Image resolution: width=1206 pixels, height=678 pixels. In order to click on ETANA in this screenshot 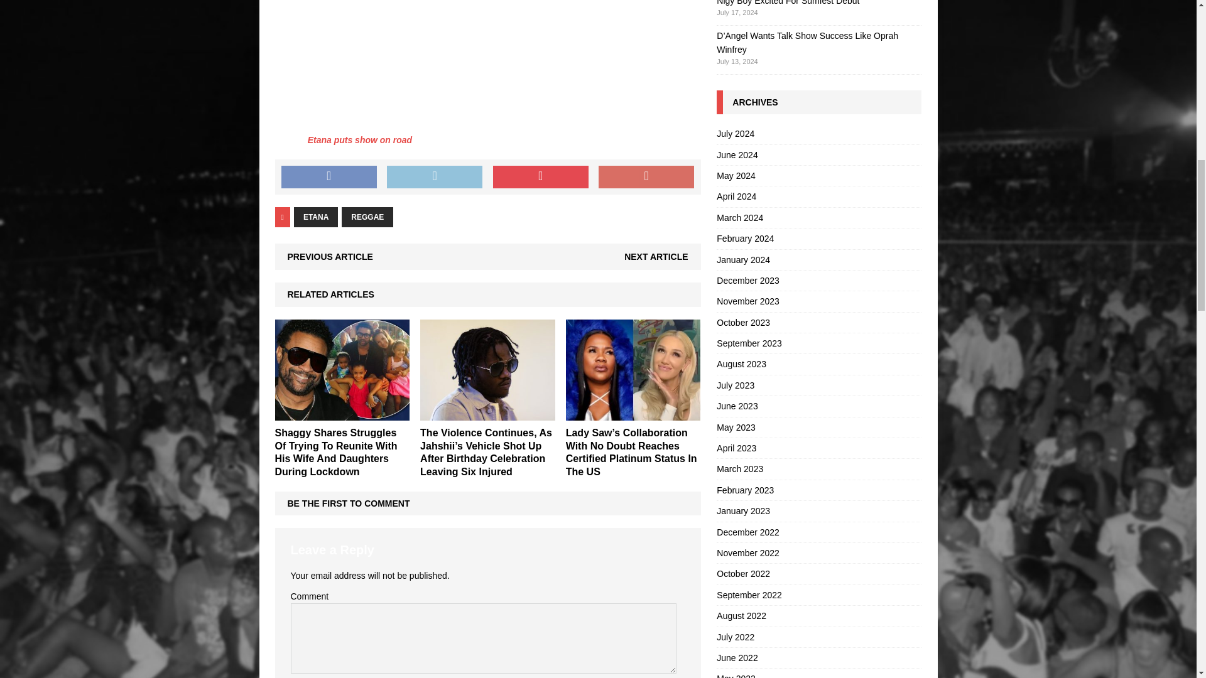, I will do `click(315, 217)`.